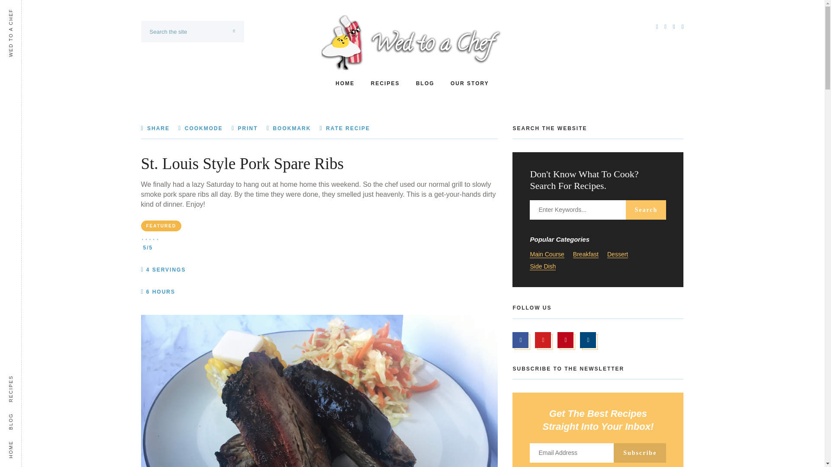 Image resolution: width=831 pixels, height=467 pixels. What do you see at coordinates (640, 453) in the screenshot?
I see `Subscribe` at bounding box center [640, 453].